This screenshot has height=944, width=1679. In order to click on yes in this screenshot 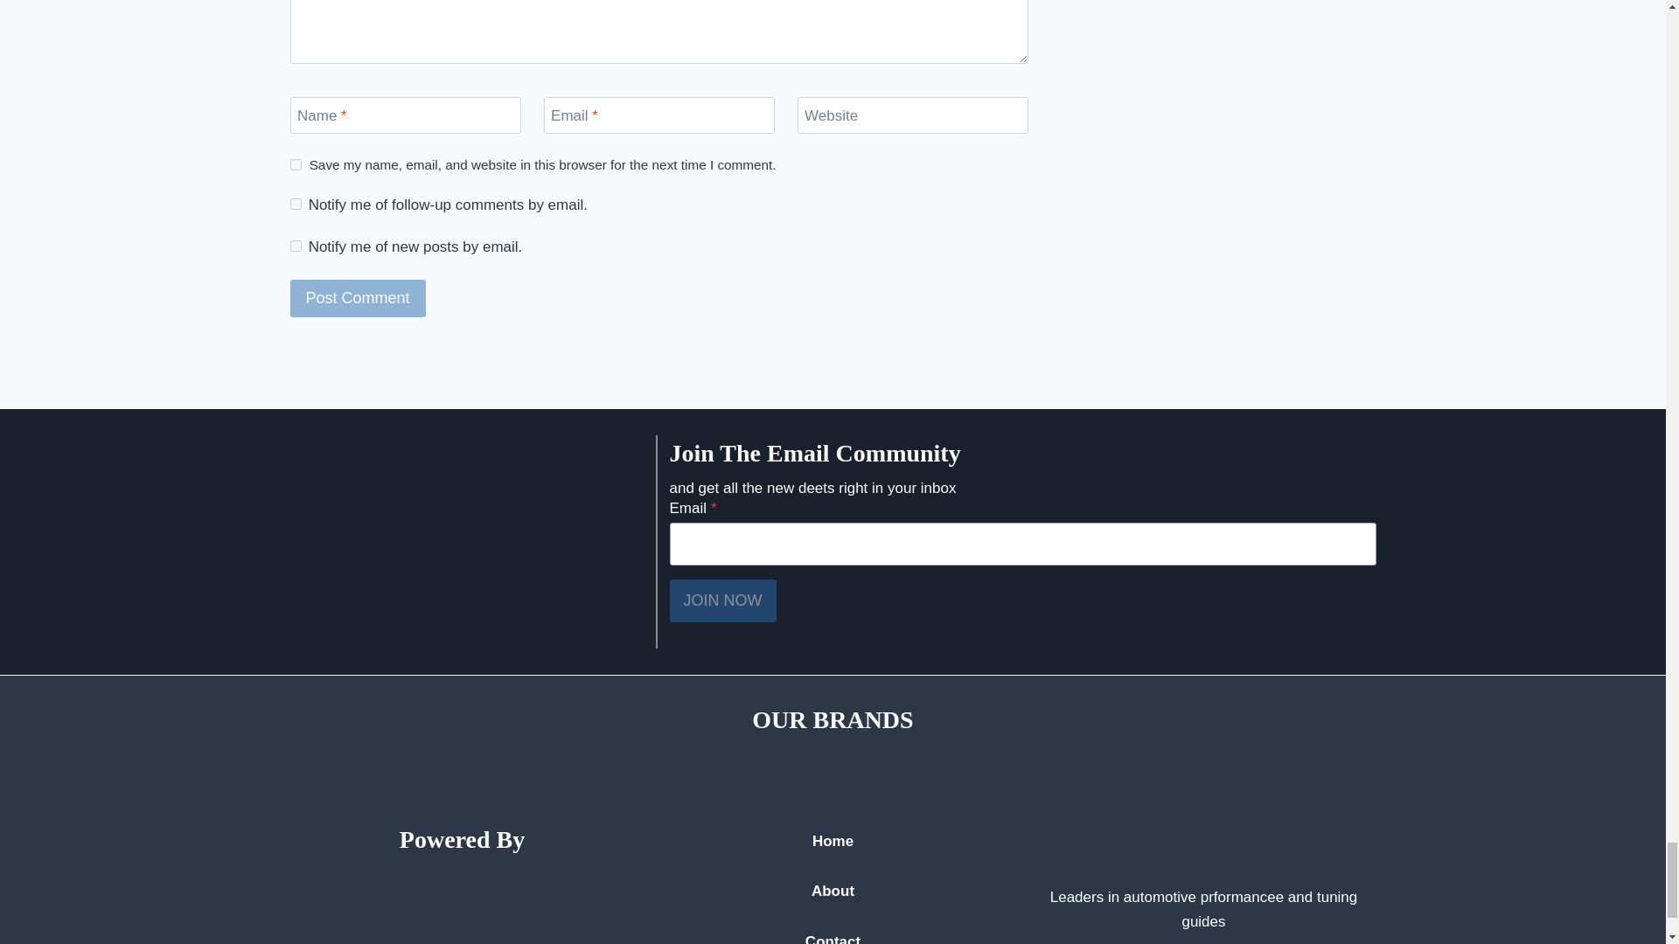, I will do `click(296, 164)`.